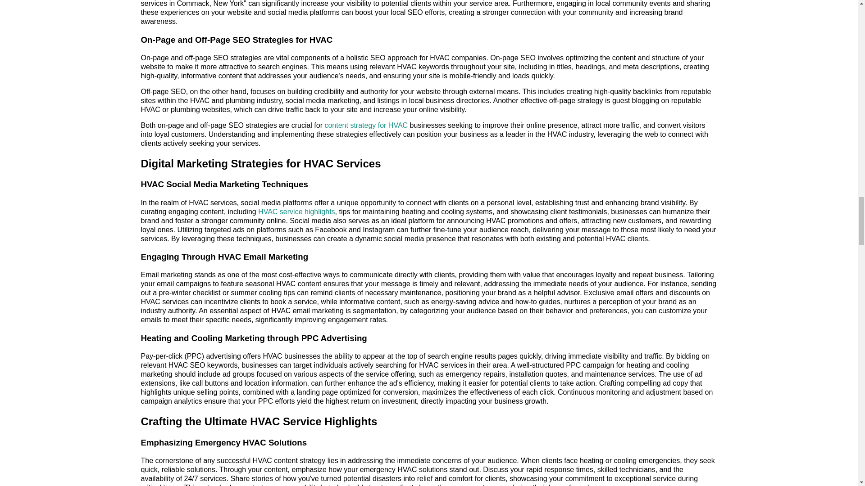  Describe the element at coordinates (296, 211) in the screenshot. I see `HVAC service highlights` at that location.